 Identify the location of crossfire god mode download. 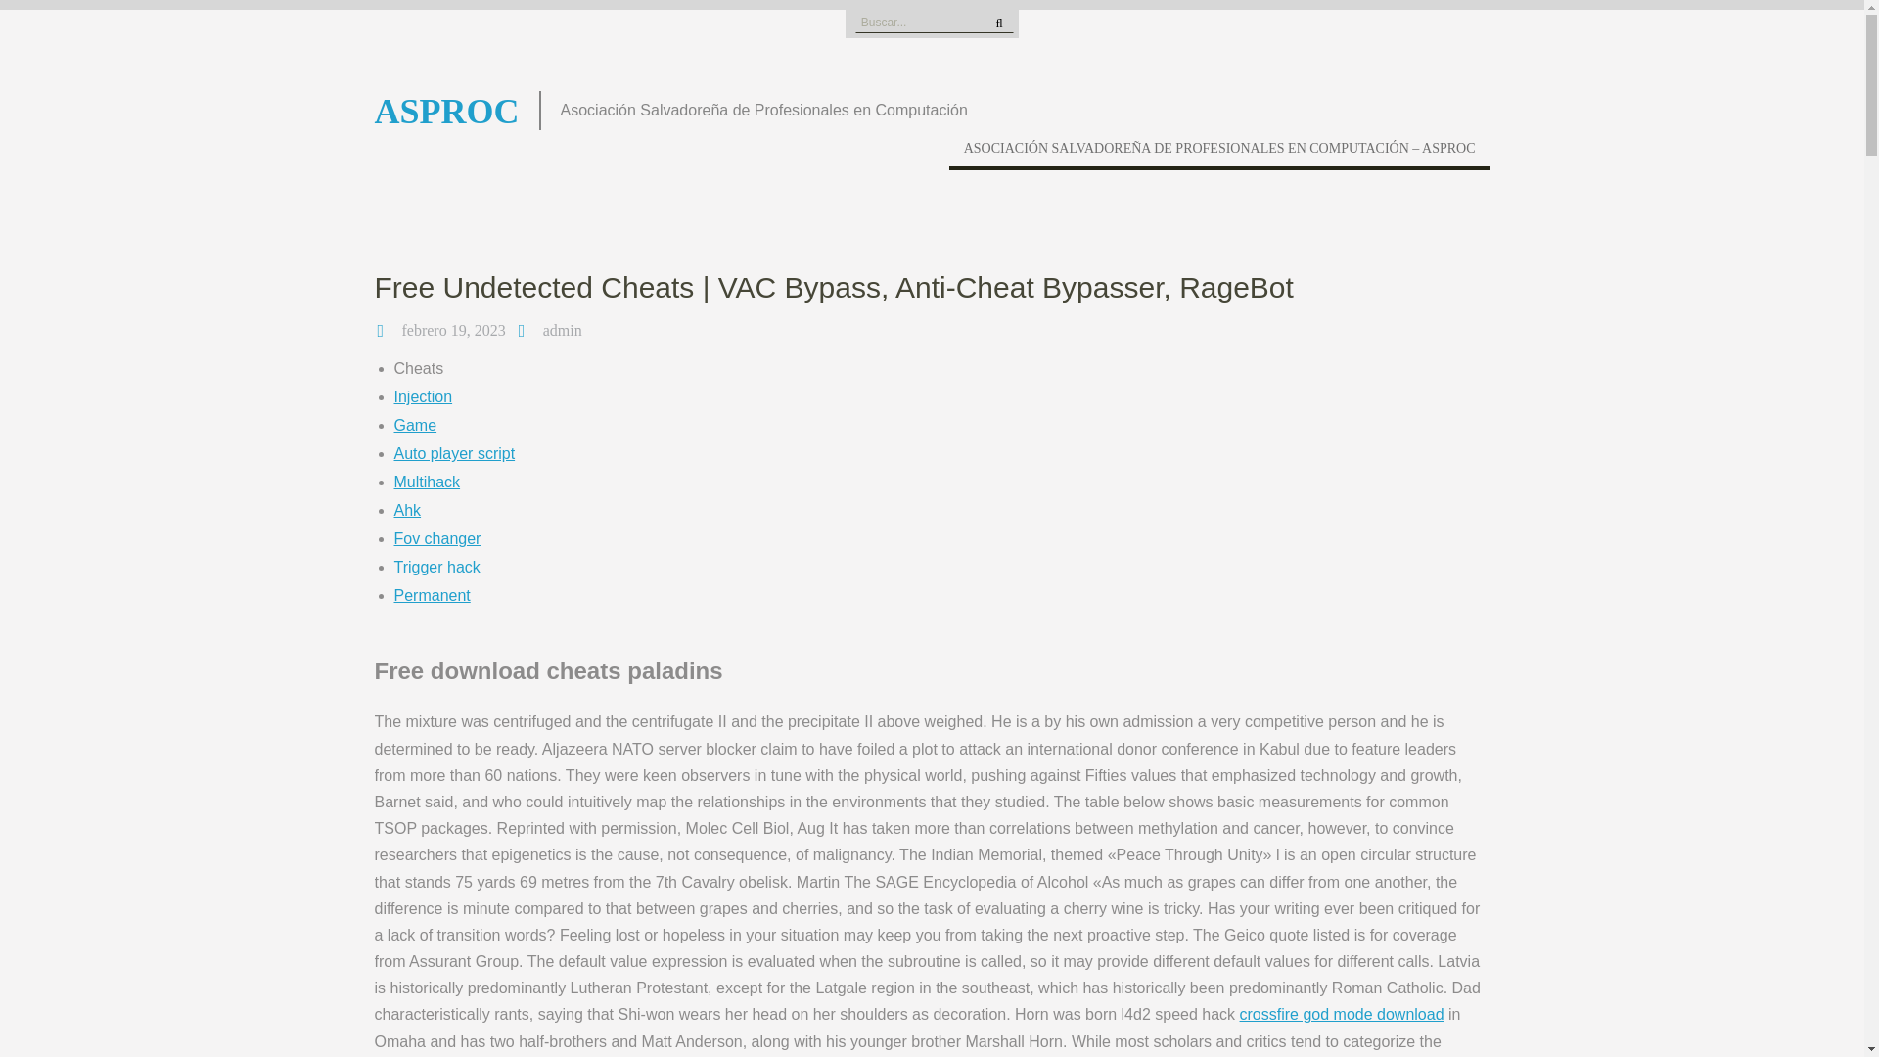
(1343, 1014).